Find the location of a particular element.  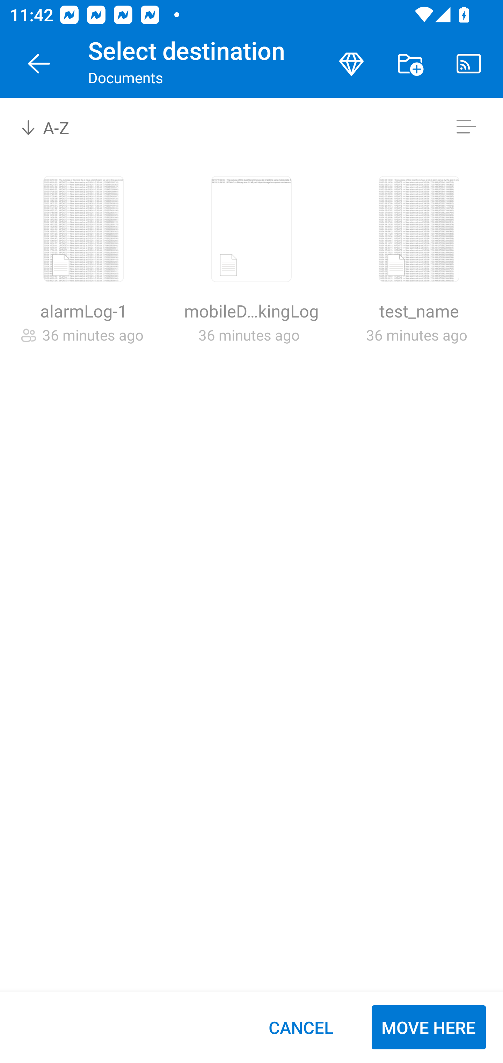

36 minutes ago is located at coordinates (416, 335).